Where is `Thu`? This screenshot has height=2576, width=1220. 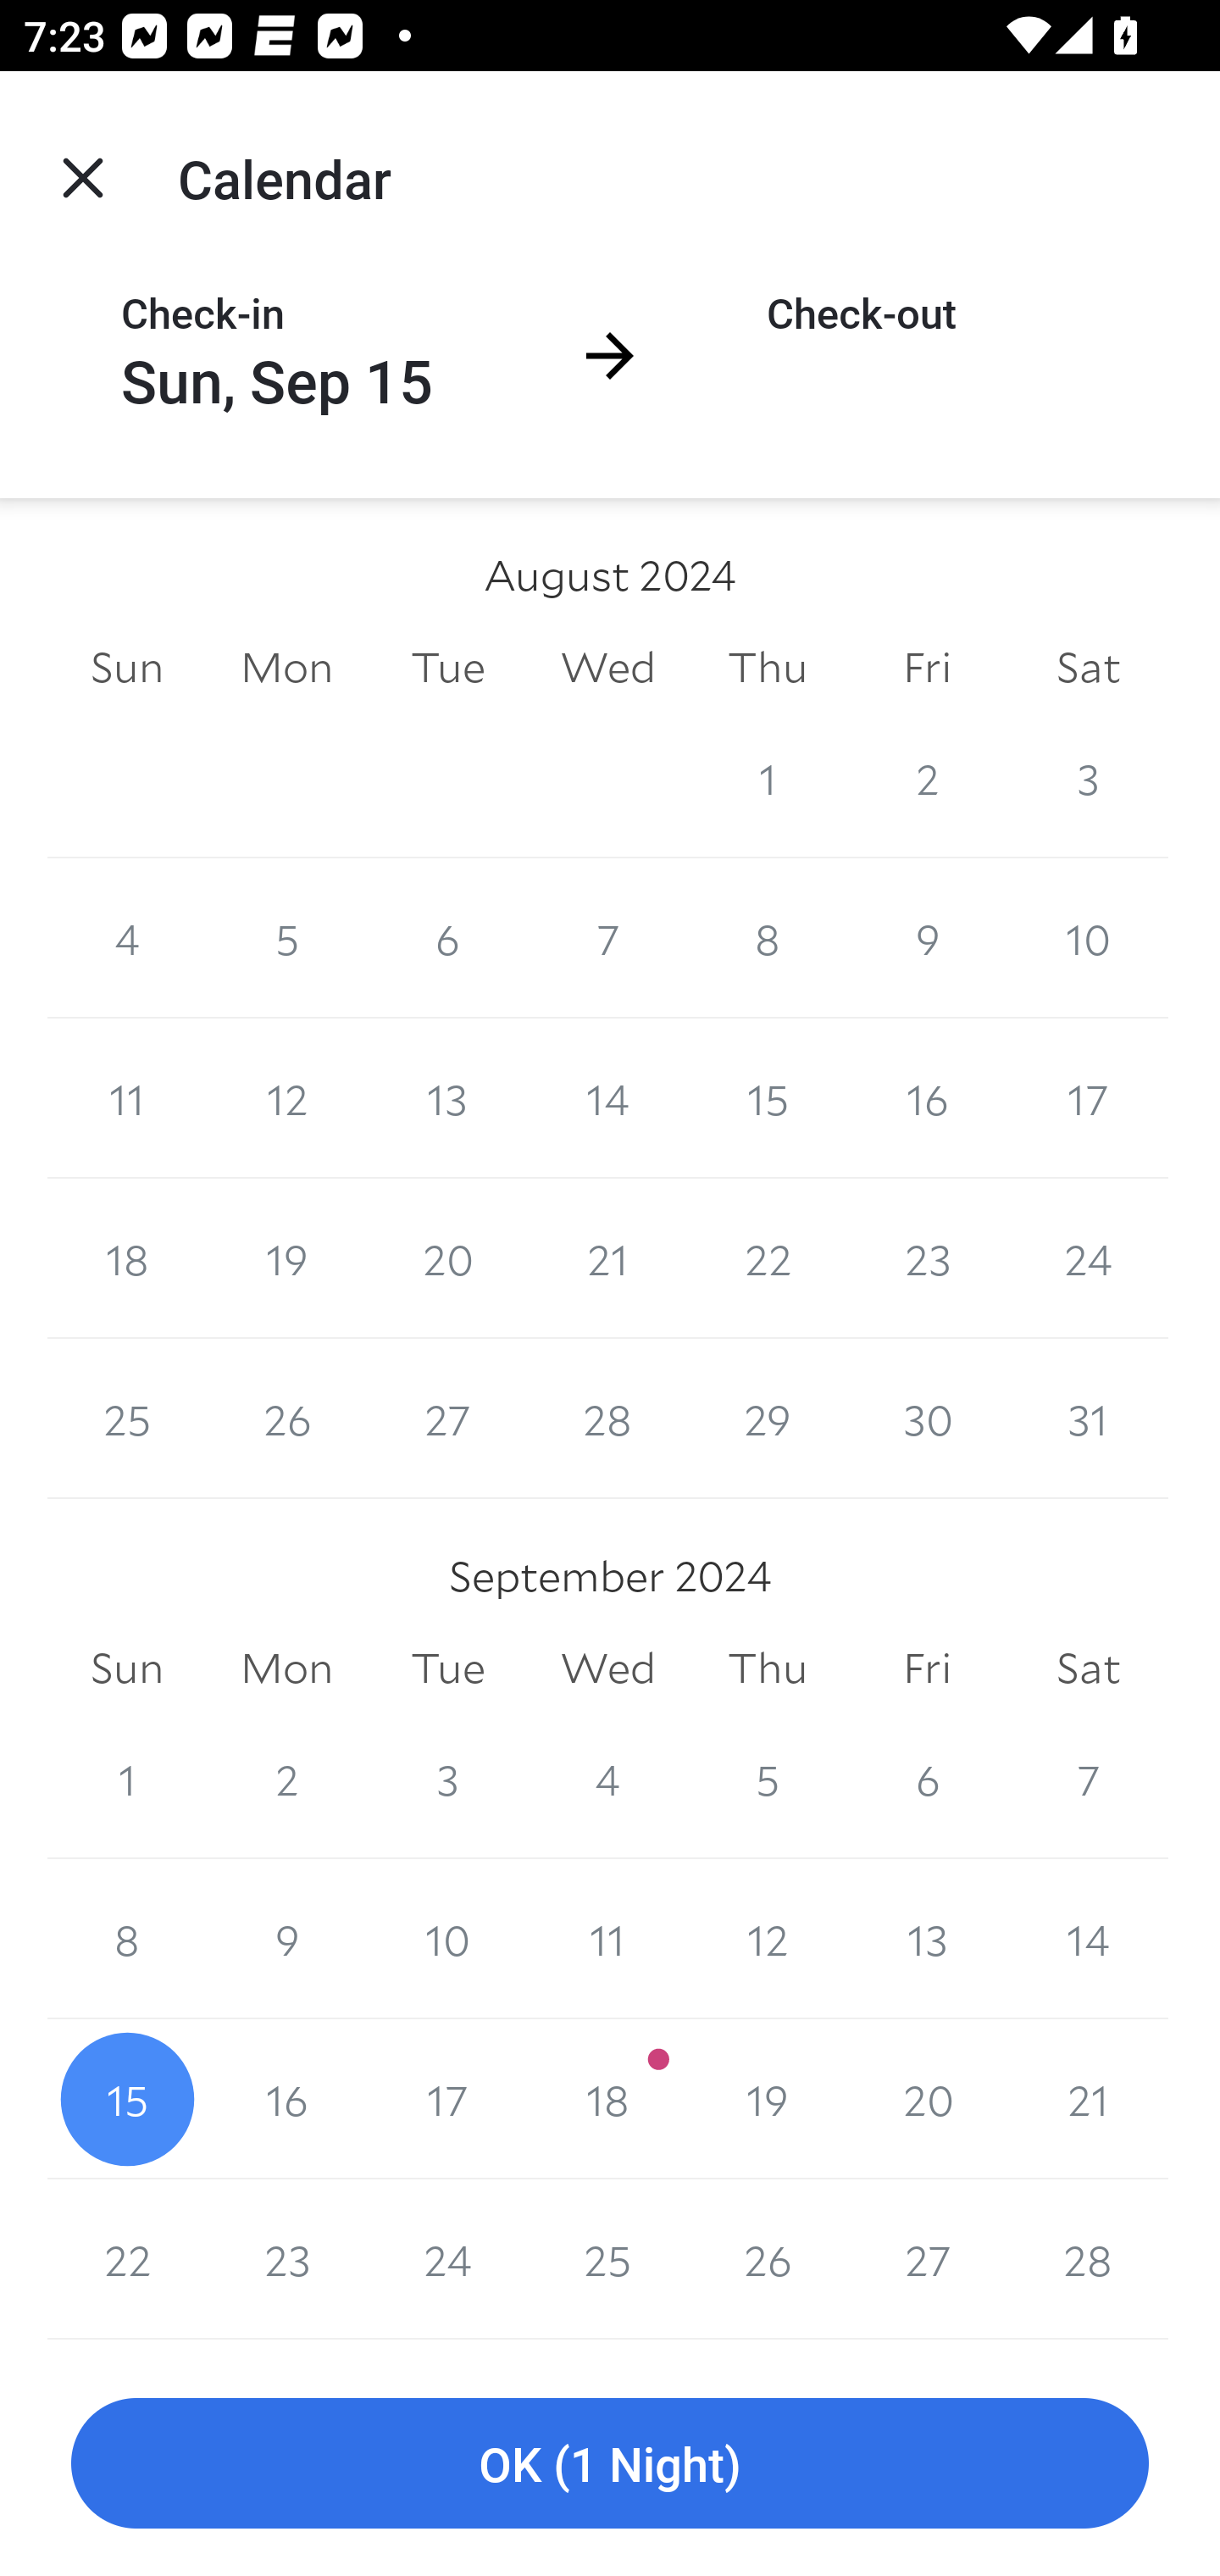
Thu is located at coordinates (768, 1669).